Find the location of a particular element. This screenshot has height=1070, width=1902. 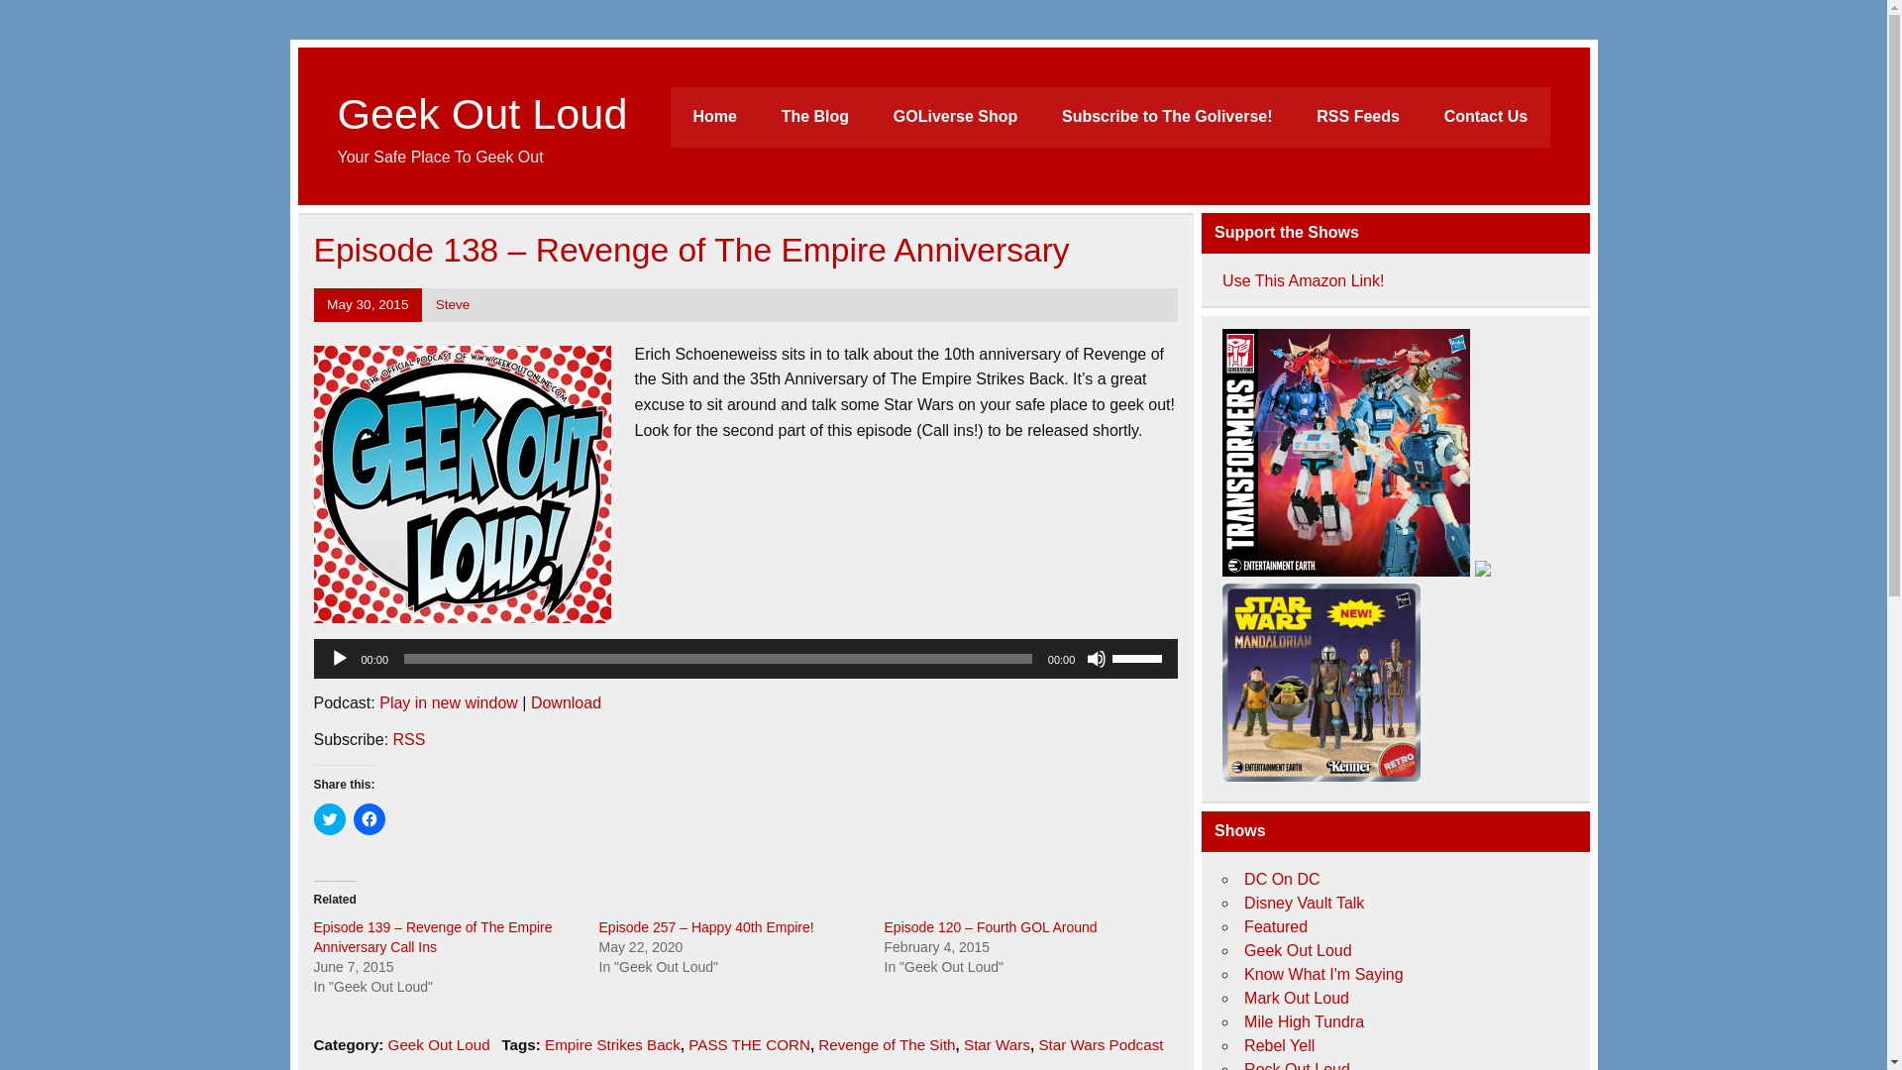

Featured is located at coordinates (1276, 925).